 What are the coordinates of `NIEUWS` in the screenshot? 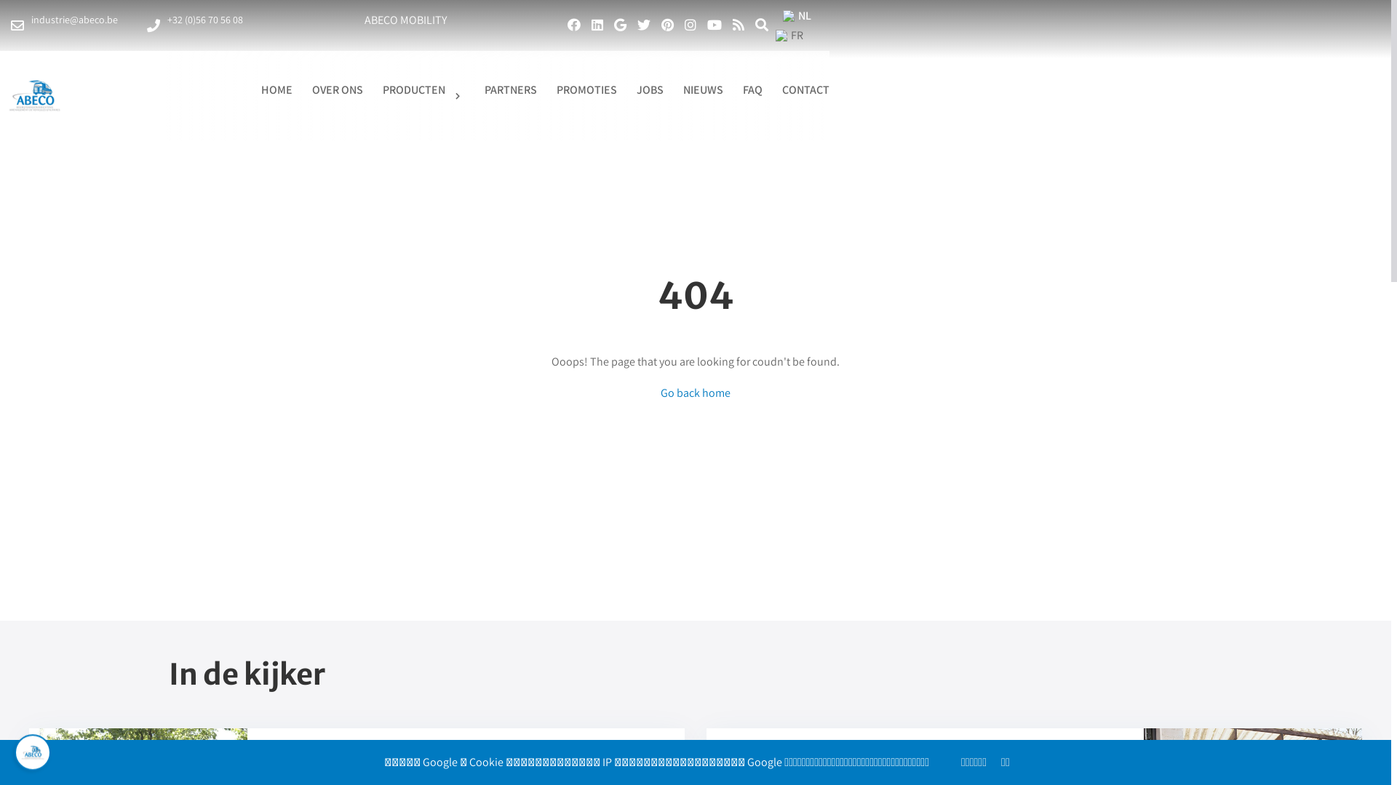 It's located at (703, 90).